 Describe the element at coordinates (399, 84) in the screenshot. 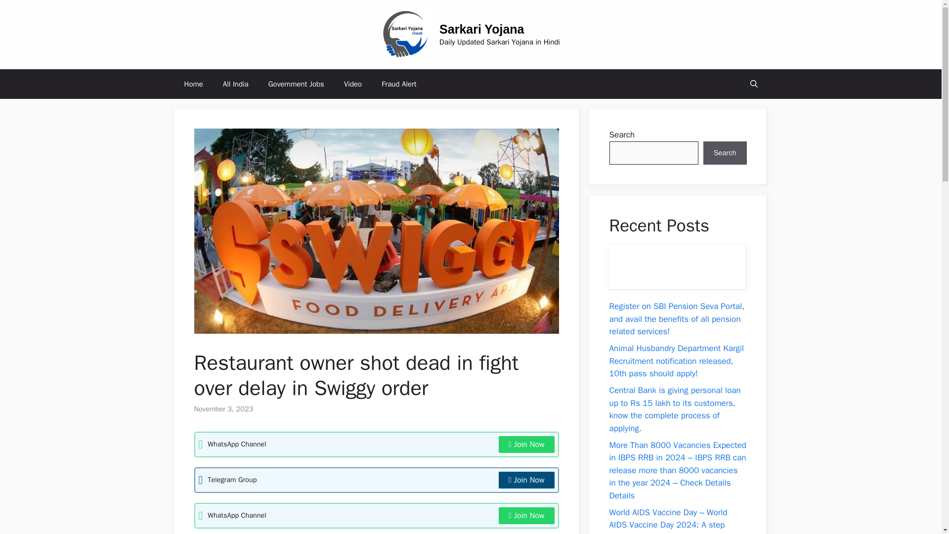

I see `Fraud Alert` at that location.